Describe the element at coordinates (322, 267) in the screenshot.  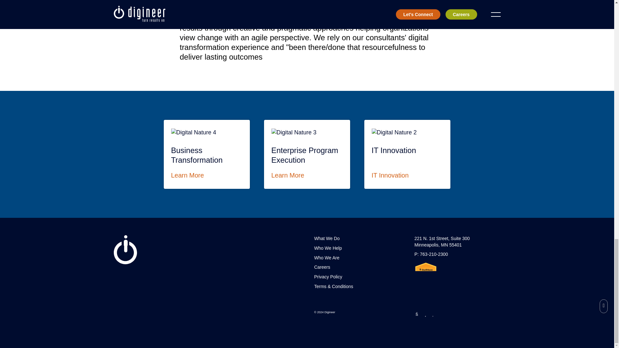
I see `Careers` at that location.